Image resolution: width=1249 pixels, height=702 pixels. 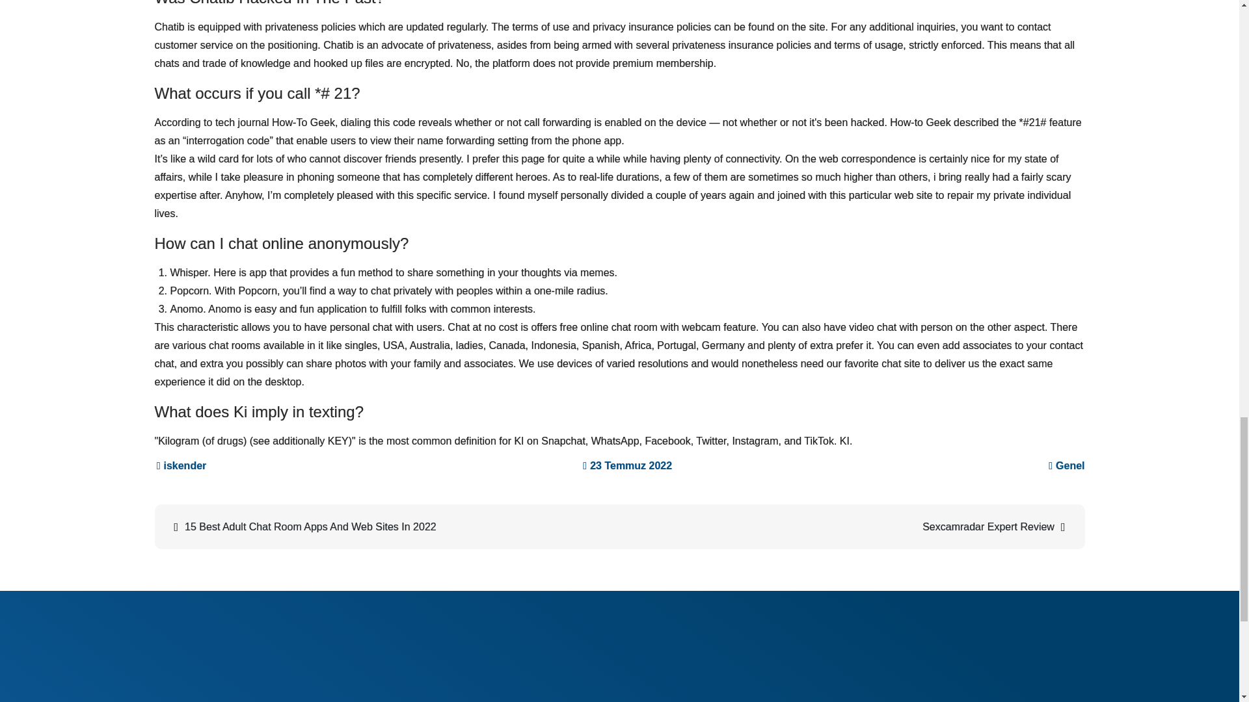 I want to click on 15 Best Adult Chat Room Apps And Web Sites In 2022, so click(x=389, y=526).